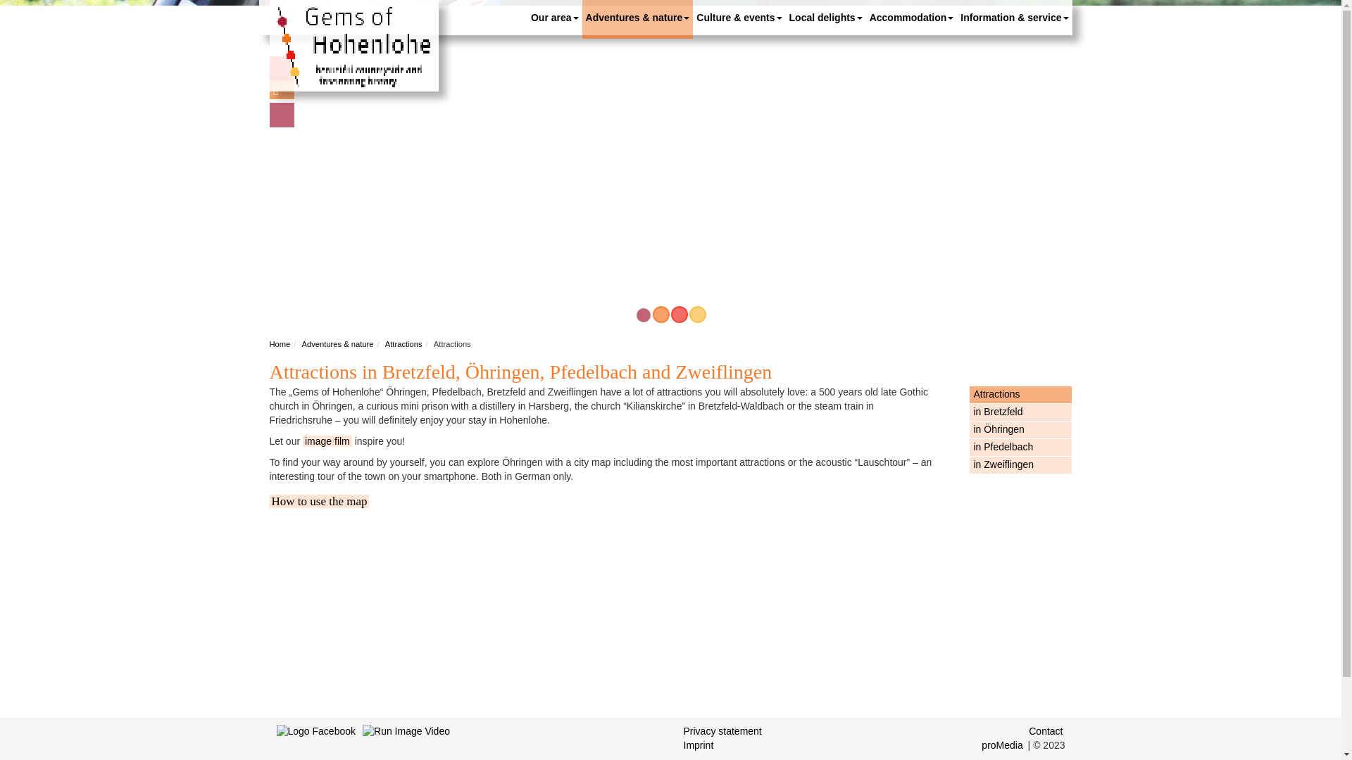 Image resolution: width=1352 pixels, height=760 pixels. I want to click on Image Video, so click(406, 742).